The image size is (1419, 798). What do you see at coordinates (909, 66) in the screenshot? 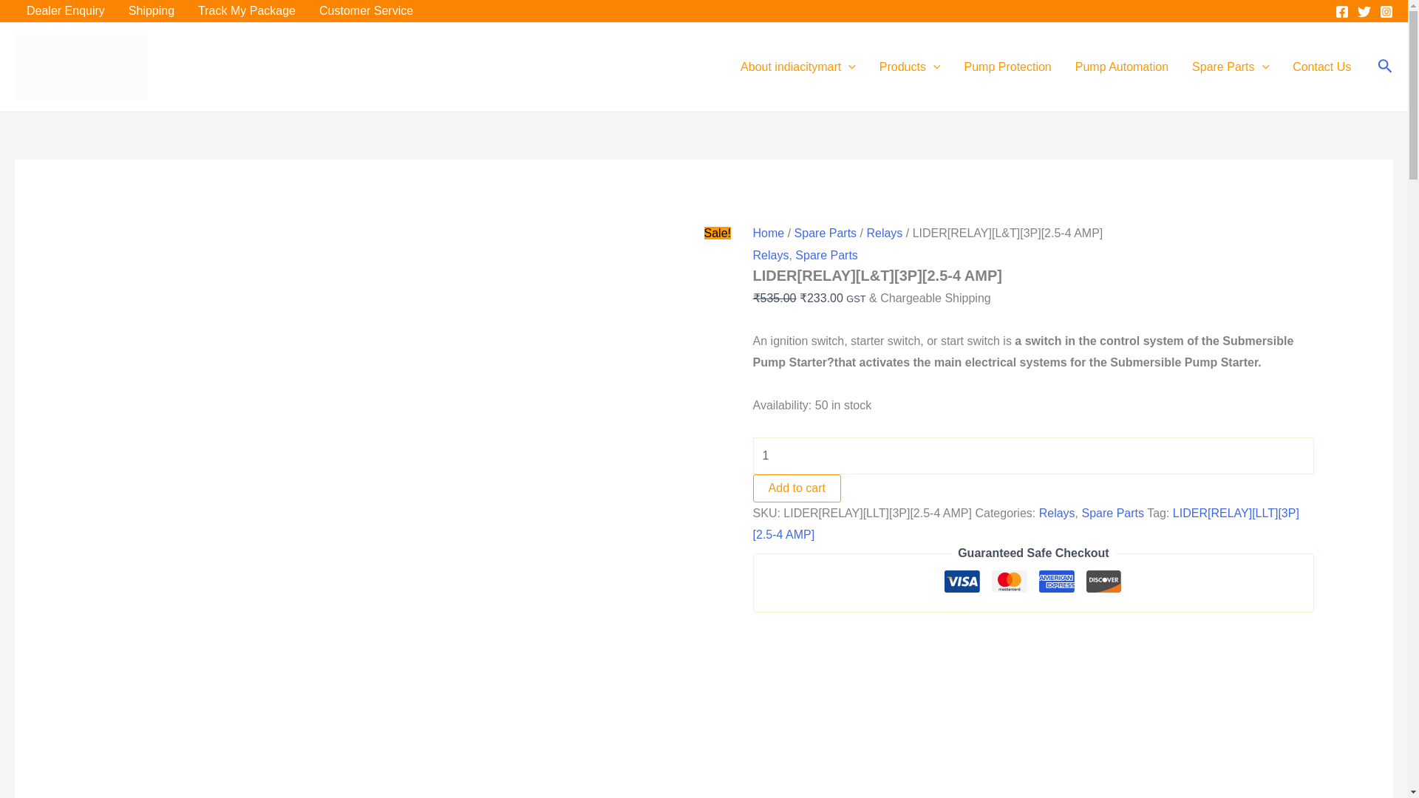
I see `Products` at bounding box center [909, 66].